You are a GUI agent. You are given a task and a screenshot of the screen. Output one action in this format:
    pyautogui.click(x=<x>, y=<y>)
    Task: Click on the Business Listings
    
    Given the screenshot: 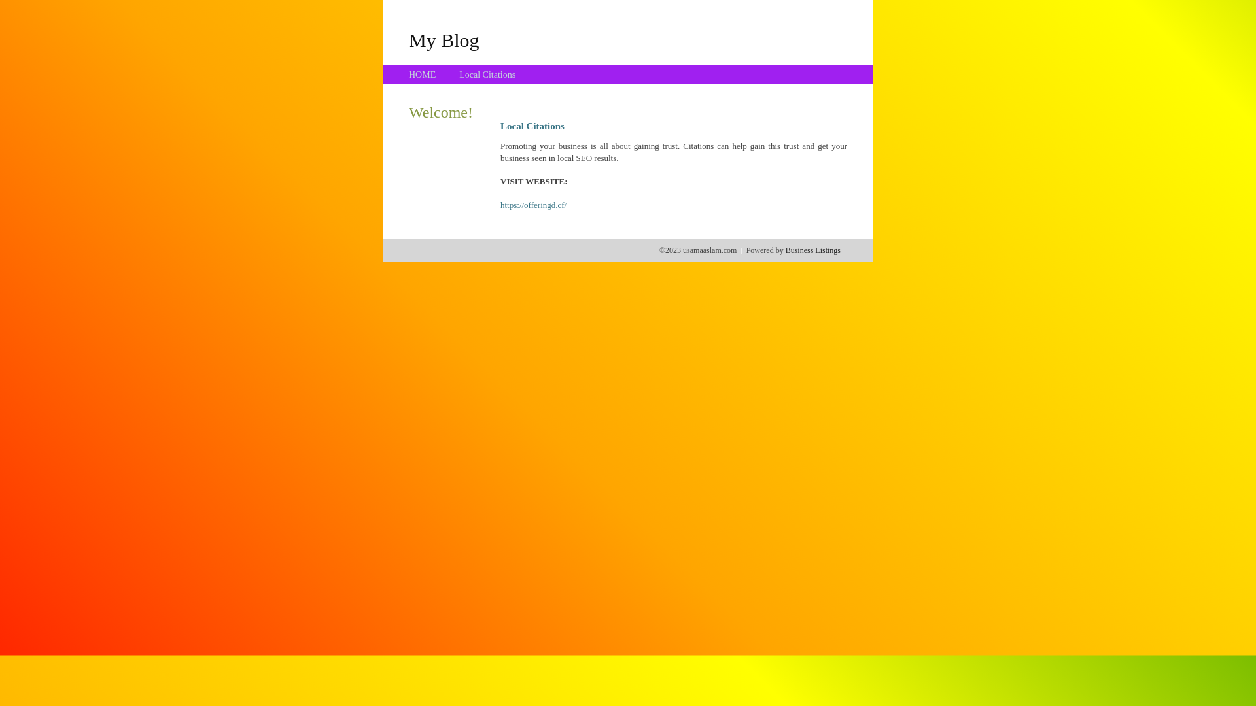 What is the action you would take?
    pyautogui.click(x=813, y=250)
    